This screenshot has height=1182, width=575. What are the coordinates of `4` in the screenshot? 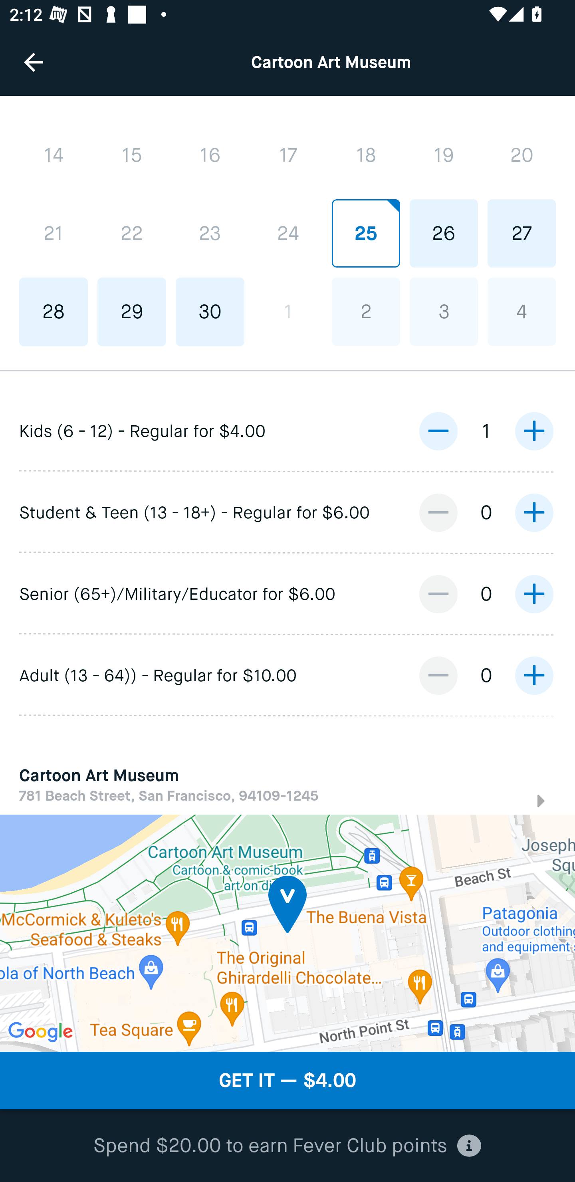 It's located at (521, 312).